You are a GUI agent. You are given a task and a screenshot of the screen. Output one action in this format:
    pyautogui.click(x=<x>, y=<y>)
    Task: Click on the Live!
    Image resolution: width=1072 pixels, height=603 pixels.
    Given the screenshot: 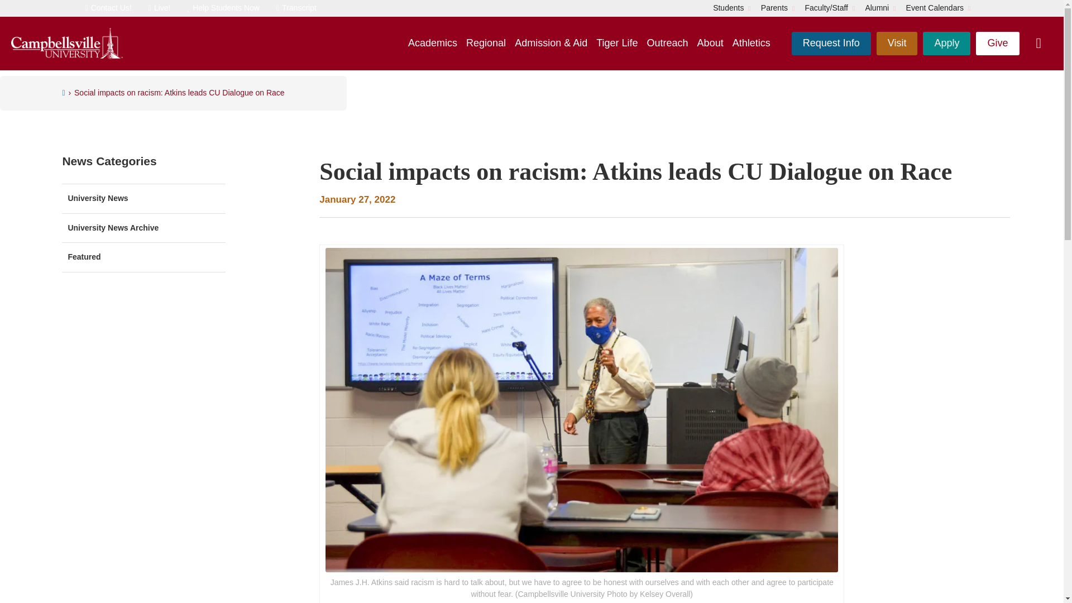 What is the action you would take?
    pyautogui.click(x=160, y=8)
    